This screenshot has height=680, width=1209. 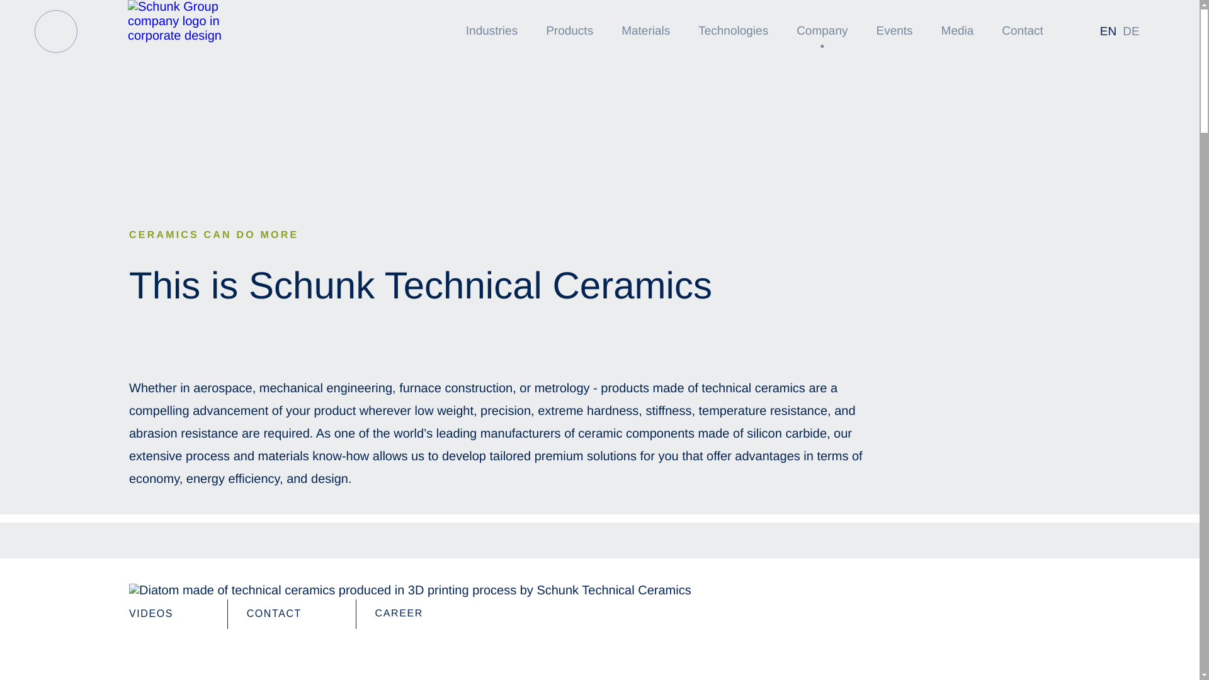 What do you see at coordinates (822, 31) in the screenshot?
I see `Company` at bounding box center [822, 31].